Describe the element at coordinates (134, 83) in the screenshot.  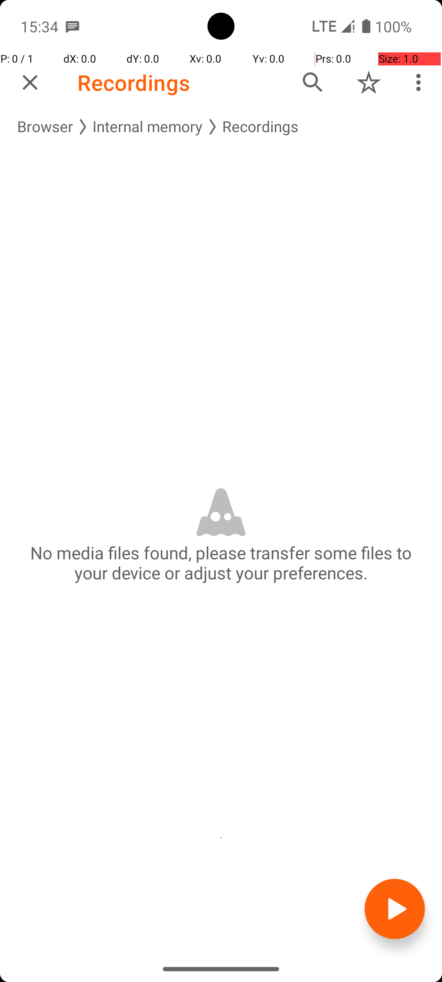
I see `Recordings` at that location.